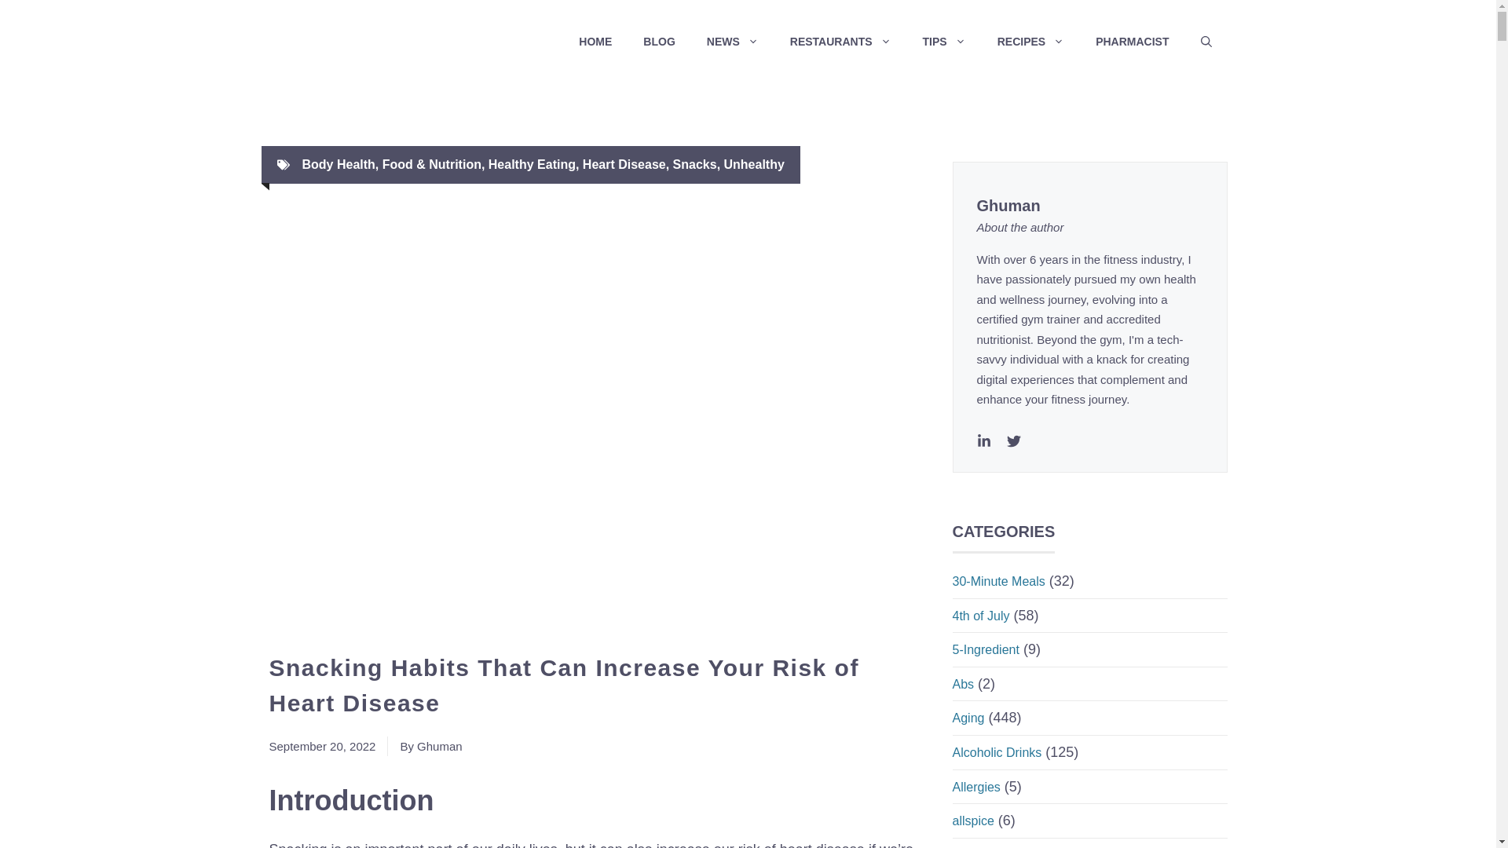 The image size is (1508, 848). Describe the element at coordinates (944, 41) in the screenshot. I see `TIPS` at that location.